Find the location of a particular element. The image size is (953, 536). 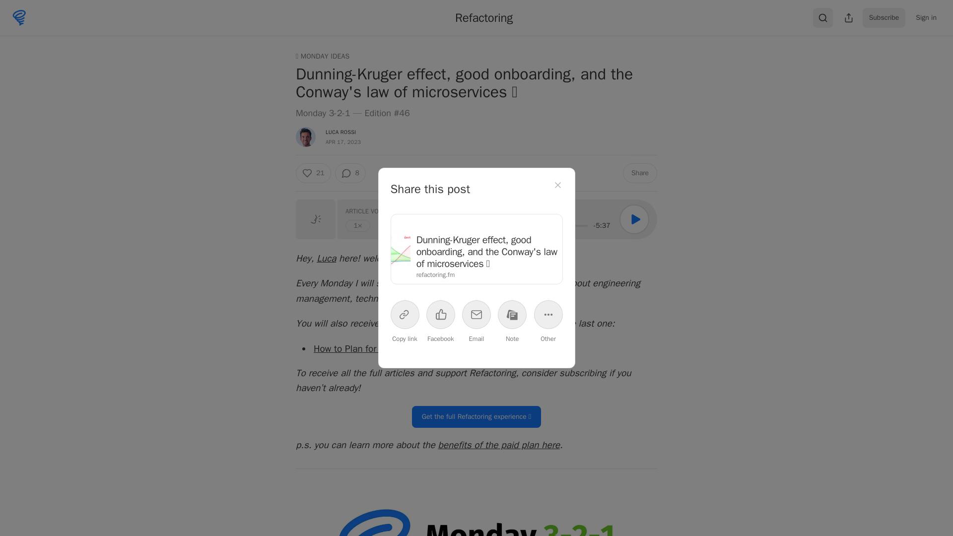

8 is located at coordinates (349, 173).